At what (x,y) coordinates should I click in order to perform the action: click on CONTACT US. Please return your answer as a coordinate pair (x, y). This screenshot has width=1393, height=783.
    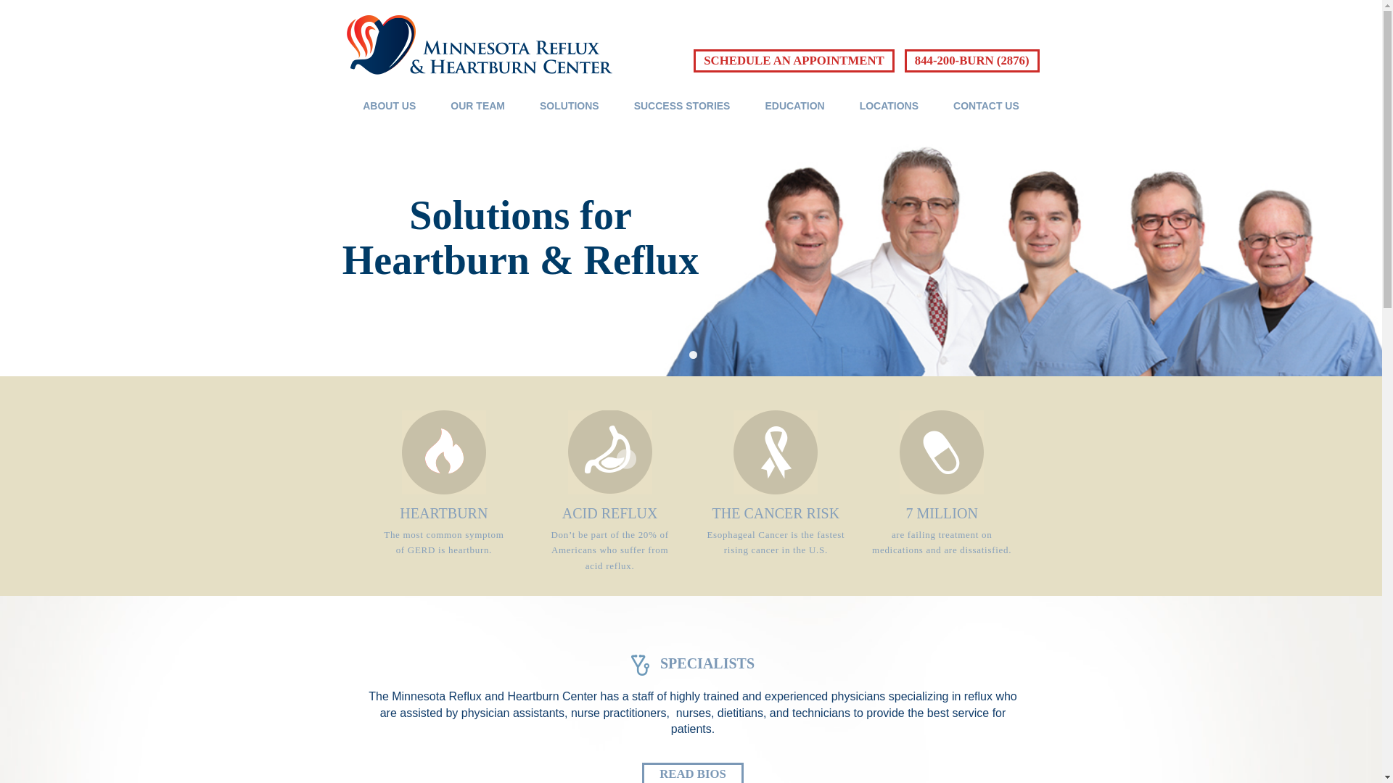
    Looking at the image, I should click on (986, 107).